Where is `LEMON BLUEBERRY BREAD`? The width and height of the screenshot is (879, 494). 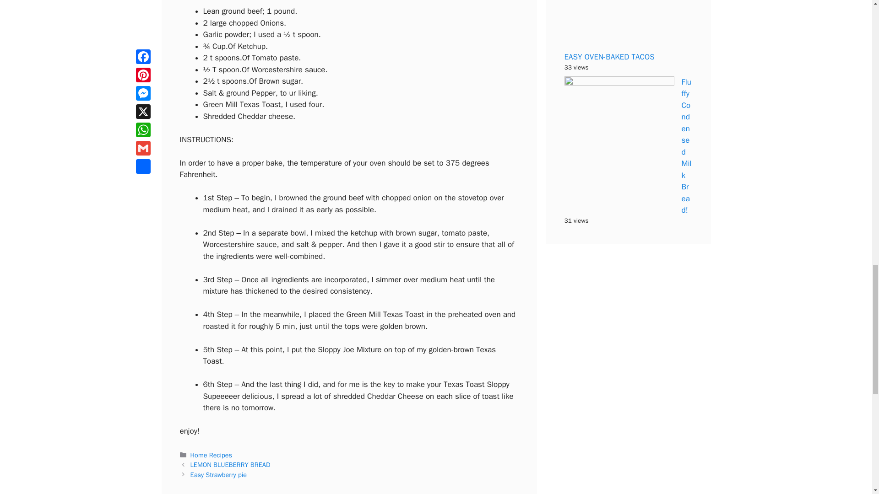
LEMON BLUEBERRY BREAD is located at coordinates (231, 464).